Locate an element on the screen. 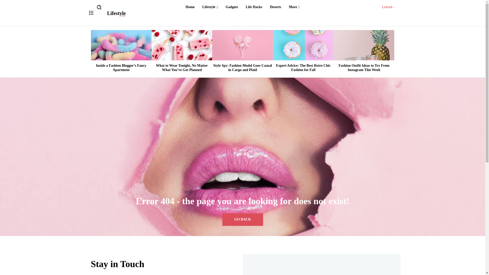 The height and width of the screenshot is (275, 489). LOGIN is located at coordinates (232, 7).